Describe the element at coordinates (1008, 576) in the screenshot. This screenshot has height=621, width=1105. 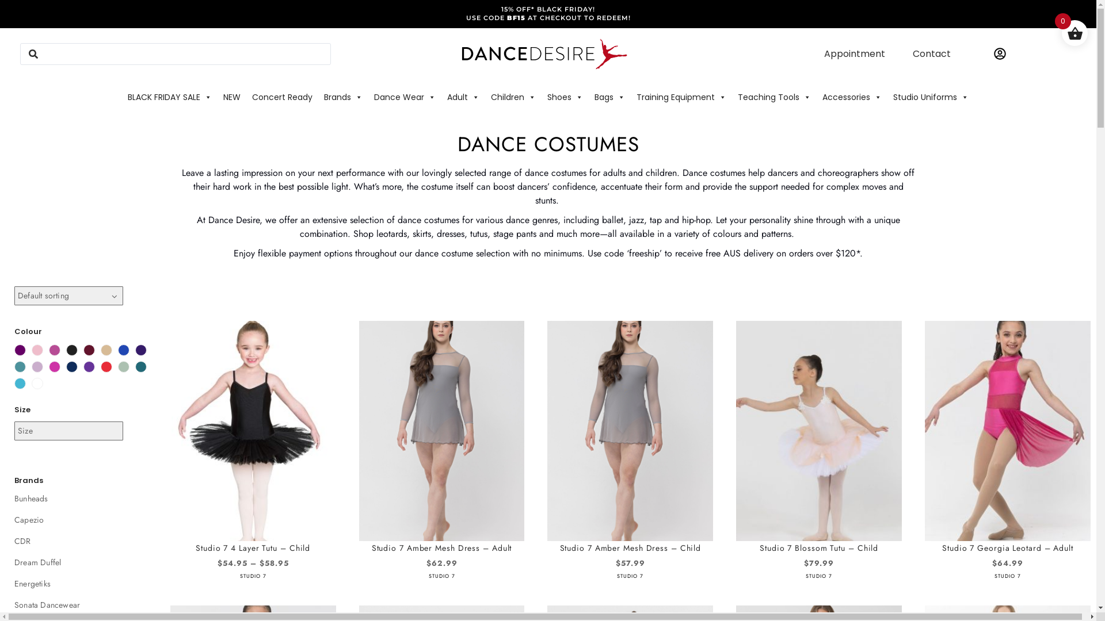
I see `STUDIO 7` at that location.